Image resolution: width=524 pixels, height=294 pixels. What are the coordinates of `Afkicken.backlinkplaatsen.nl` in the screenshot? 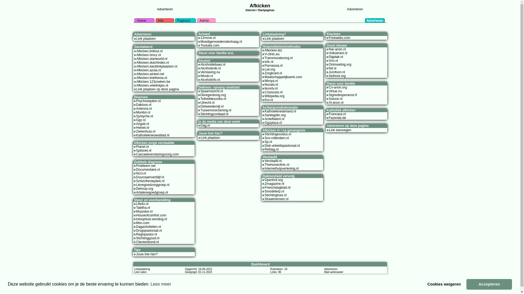 It's located at (157, 66).